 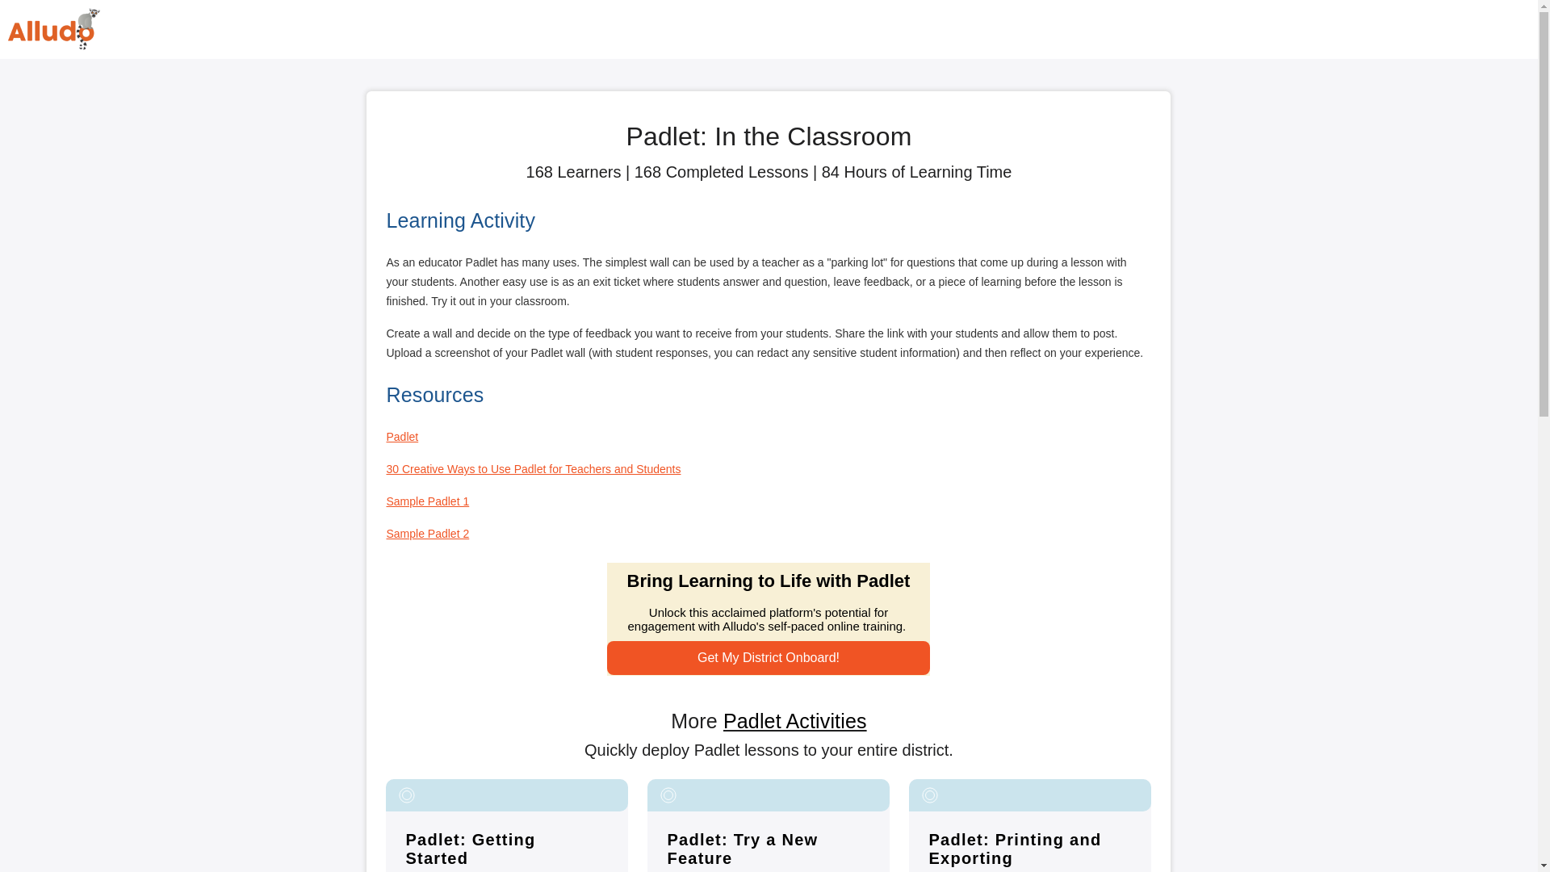 I want to click on Padlet: Printing and Exporting, so click(x=1014, y=849).